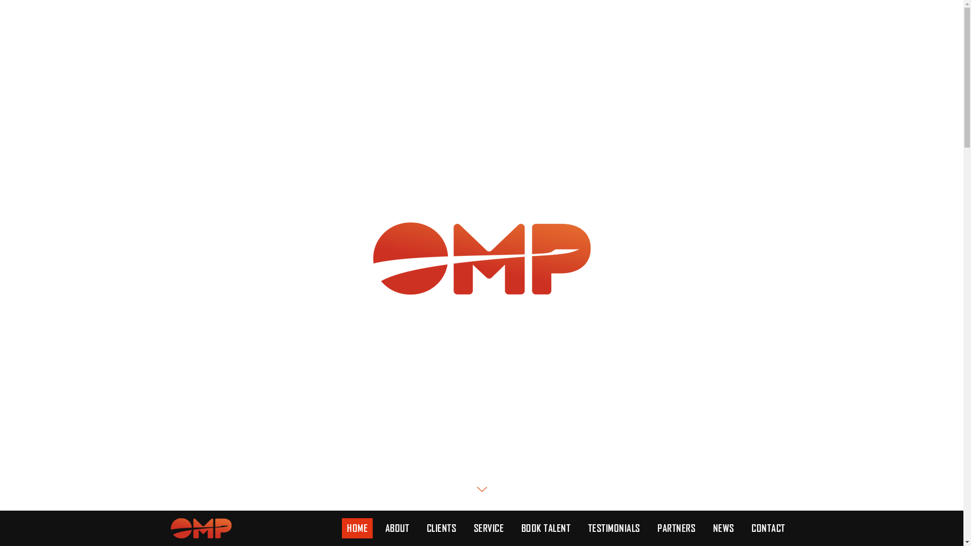 Image resolution: width=971 pixels, height=546 pixels. What do you see at coordinates (477, 23) in the screenshot?
I see `2` at bounding box center [477, 23].